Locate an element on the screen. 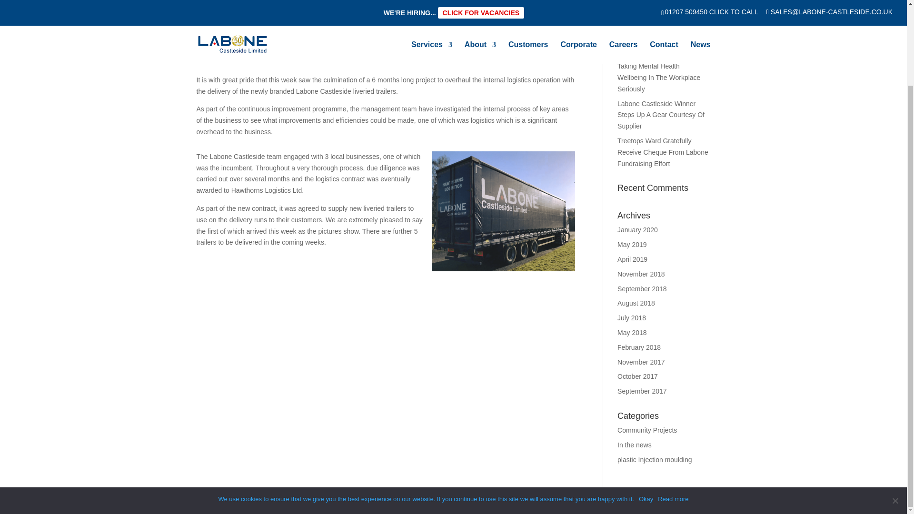  Job Opportunities At Our Fast Growing Business is located at coordinates (661, 46).